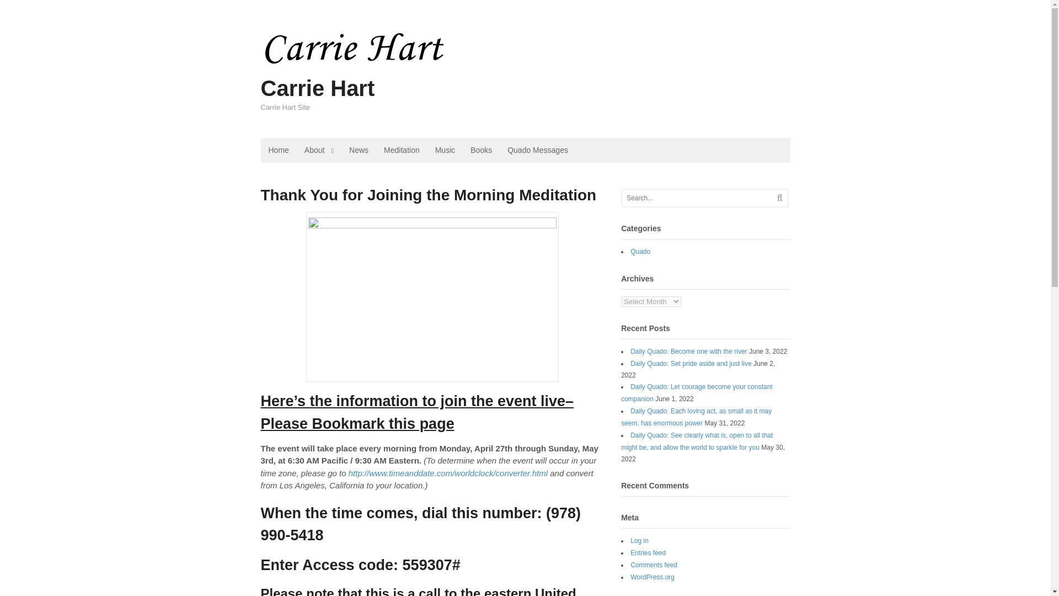  What do you see at coordinates (697, 198) in the screenshot?
I see `Search...` at bounding box center [697, 198].